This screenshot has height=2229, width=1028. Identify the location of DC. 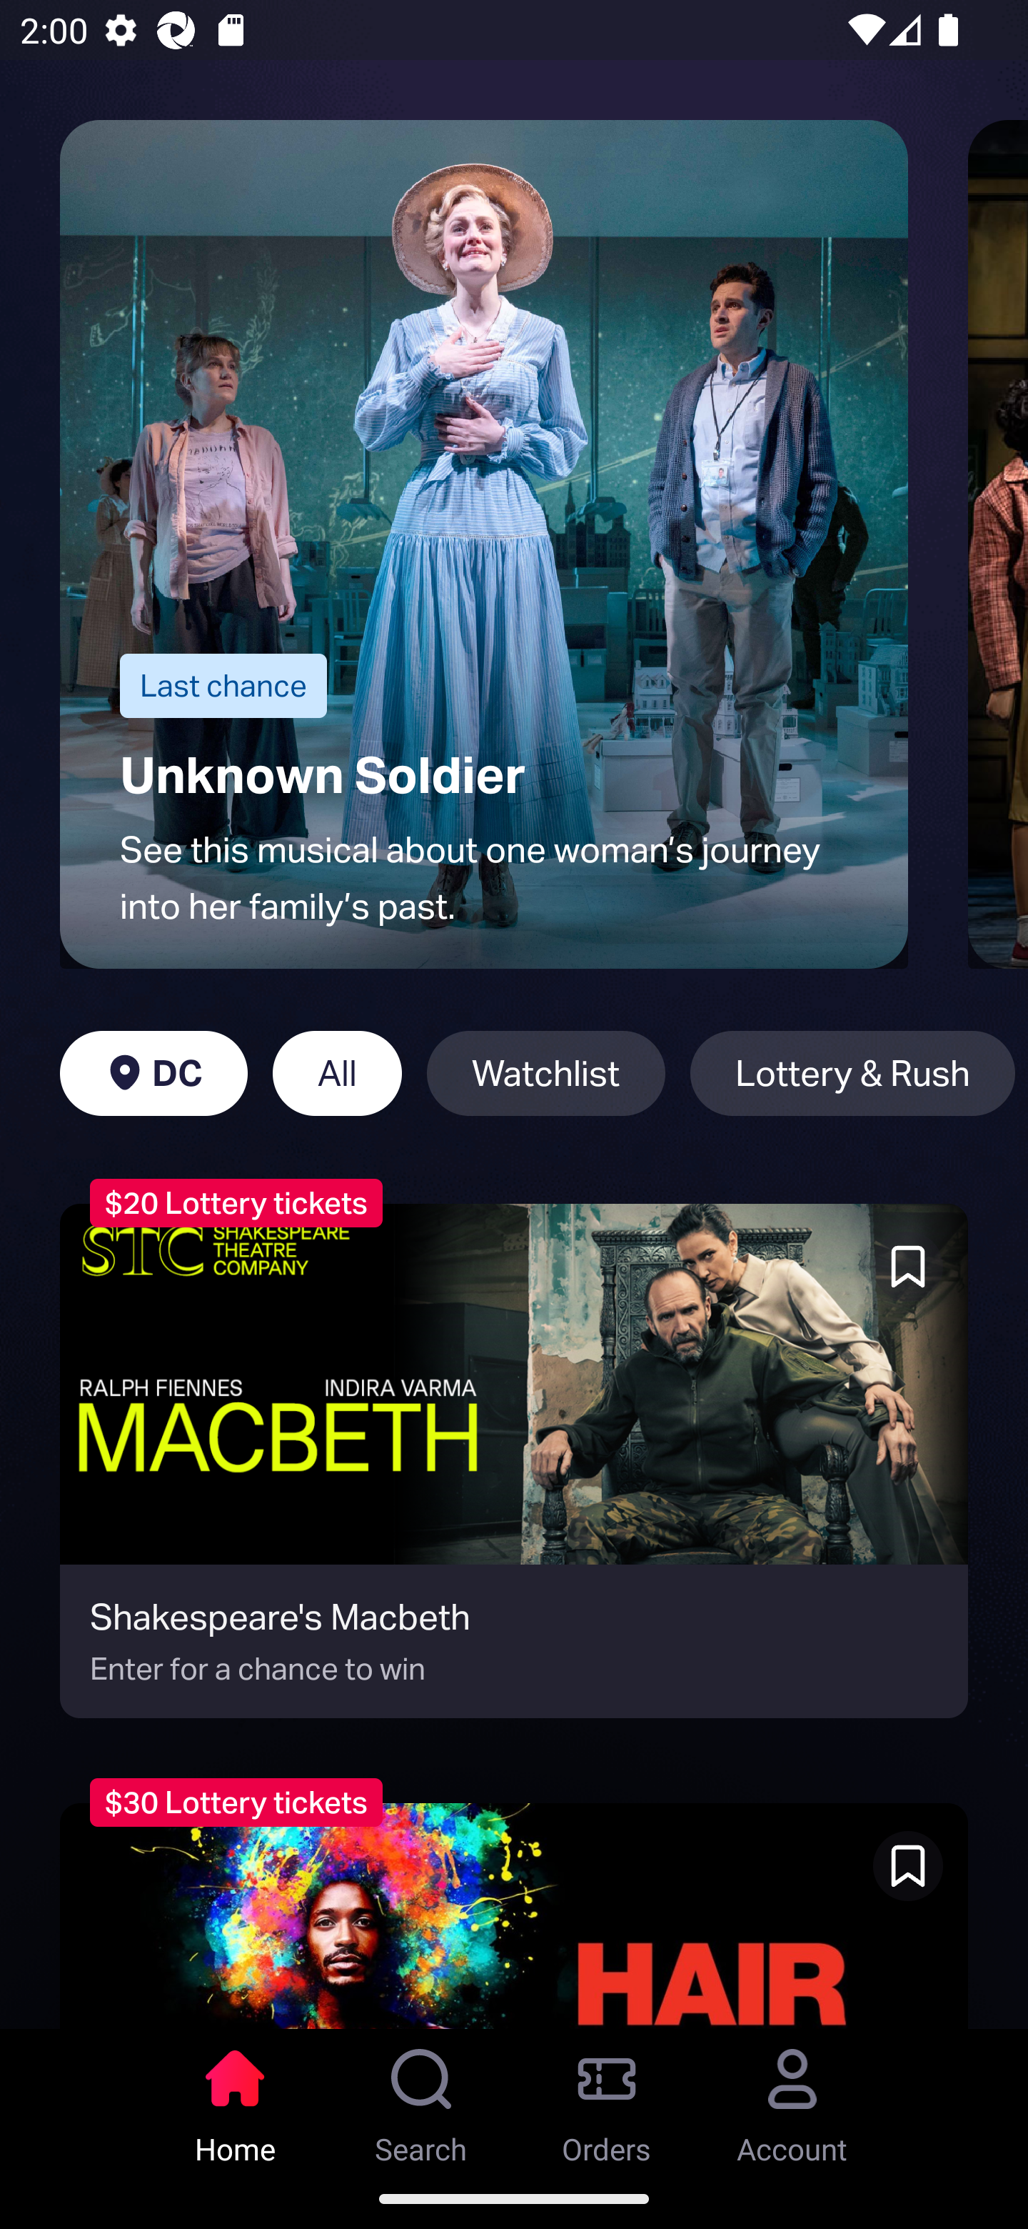
(153, 1073).